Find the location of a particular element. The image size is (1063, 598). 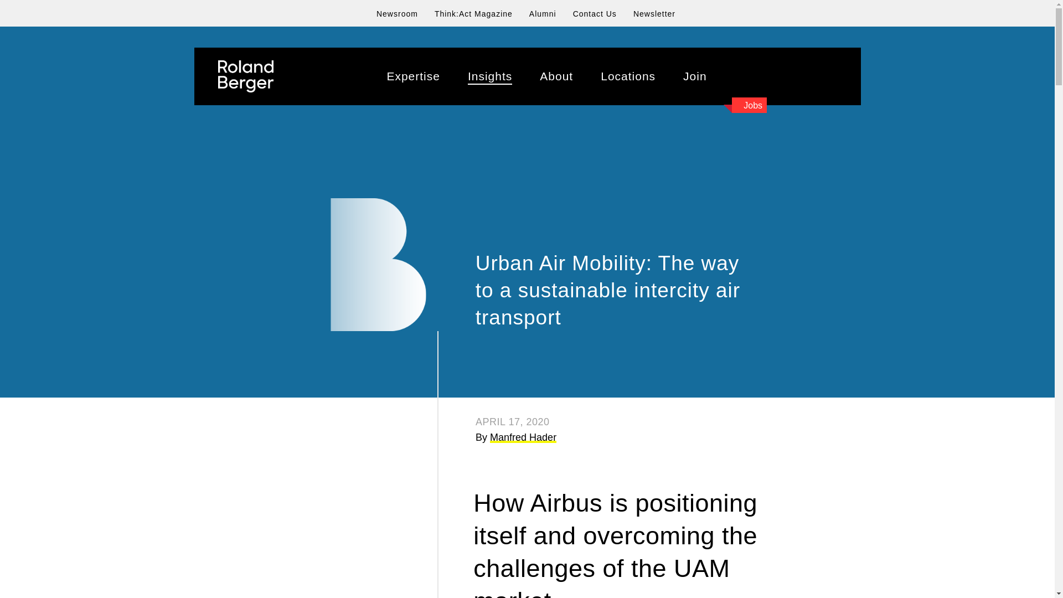

About is located at coordinates (556, 76).